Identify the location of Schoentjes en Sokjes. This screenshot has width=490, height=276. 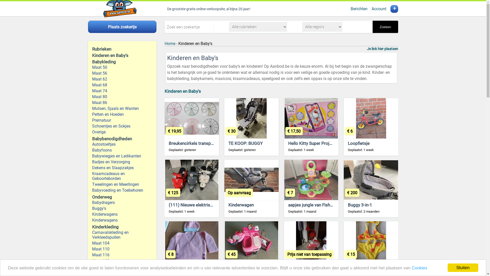
(122, 126).